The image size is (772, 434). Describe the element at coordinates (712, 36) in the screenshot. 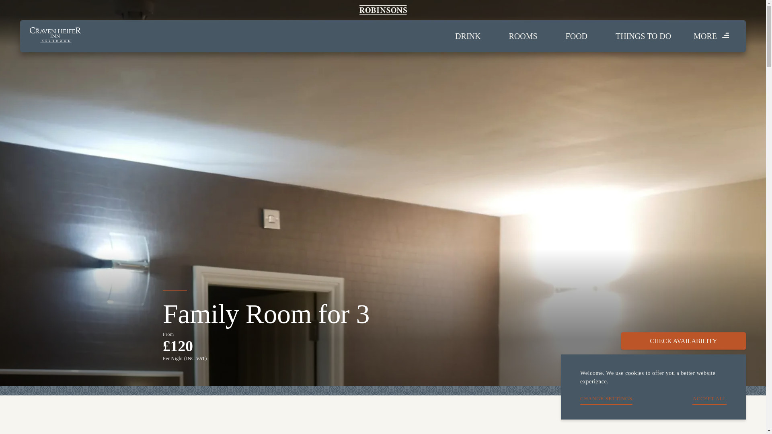

I see `MORE` at that location.